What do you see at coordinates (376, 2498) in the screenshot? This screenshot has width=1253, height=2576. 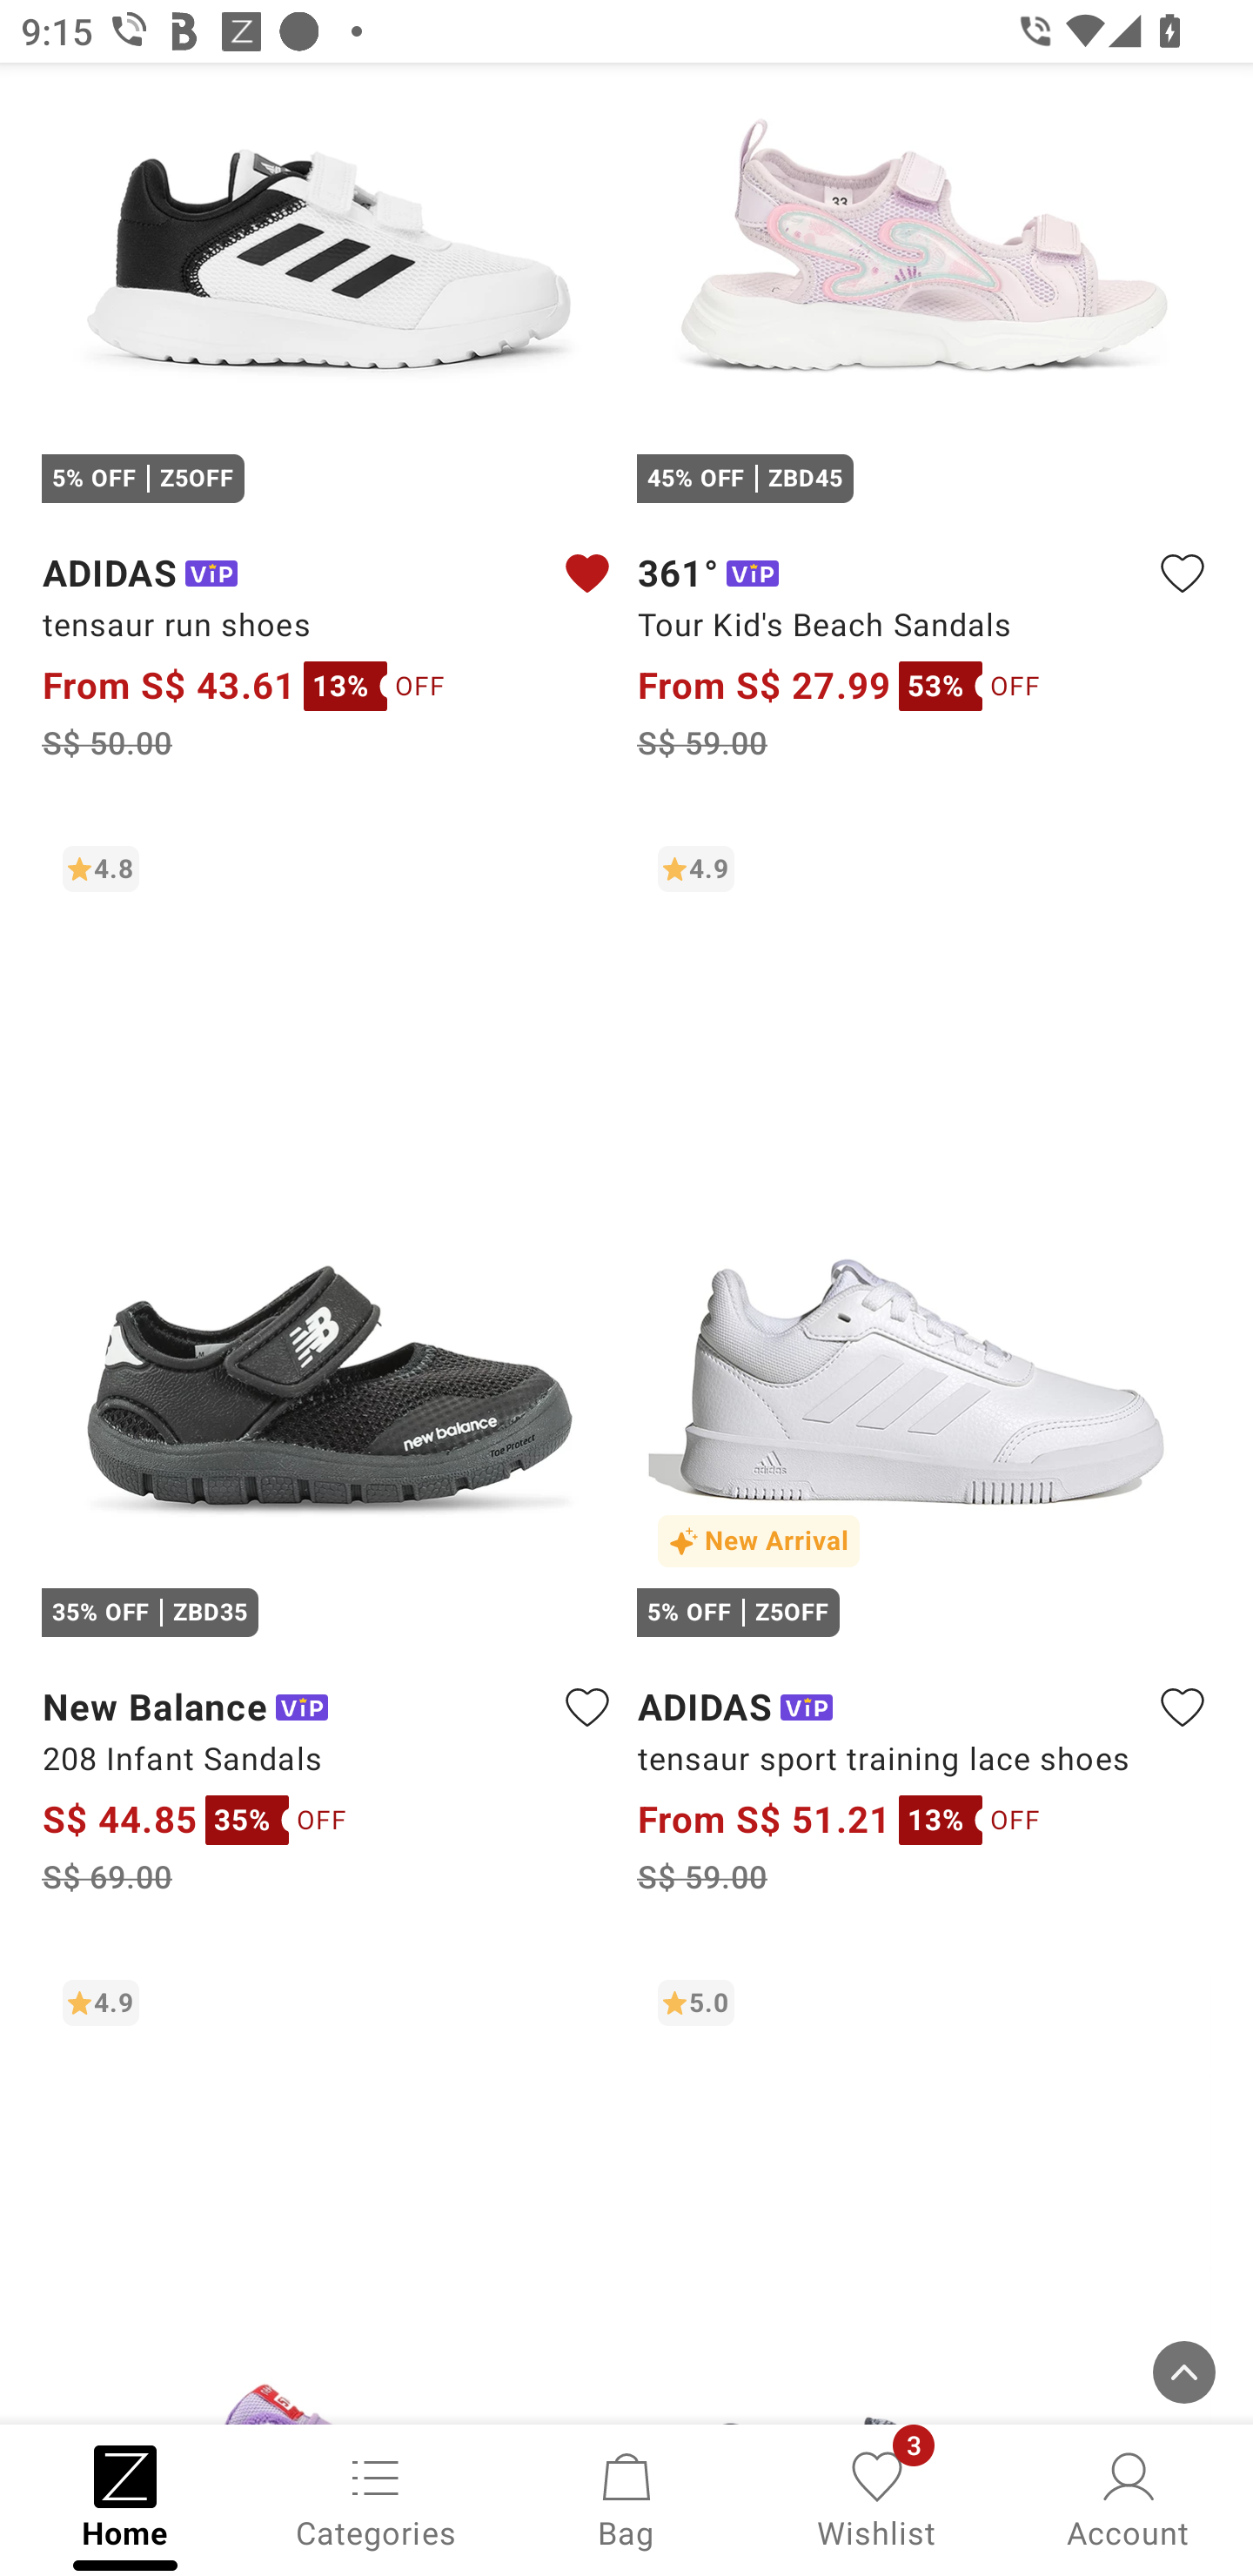 I see `Categories` at bounding box center [376, 2498].